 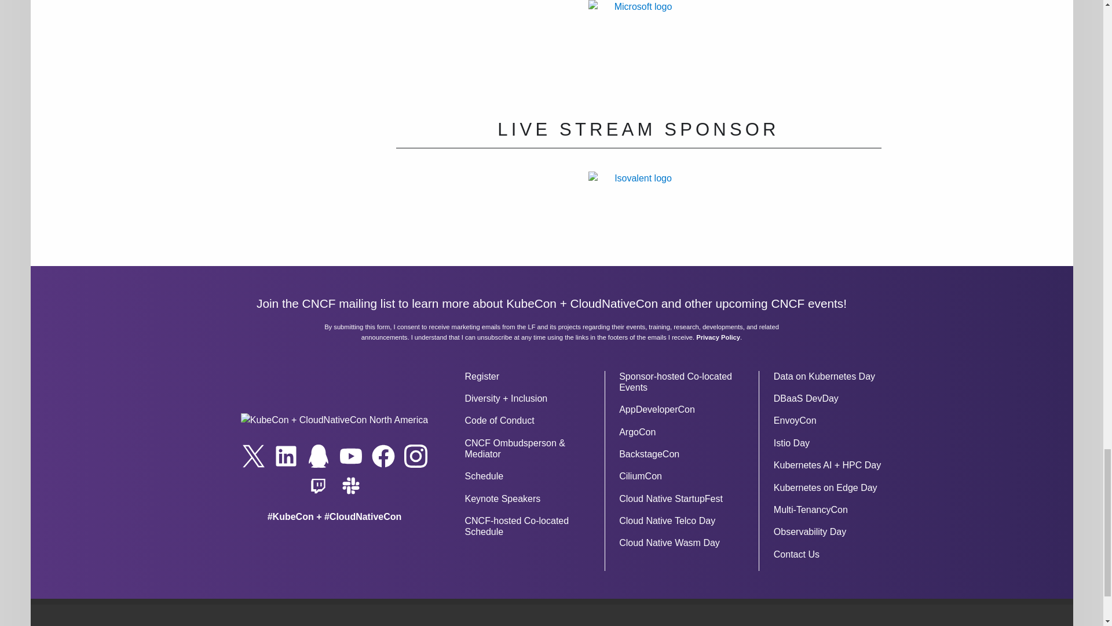 I want to click on YouTube, so click(x=350, y=456).